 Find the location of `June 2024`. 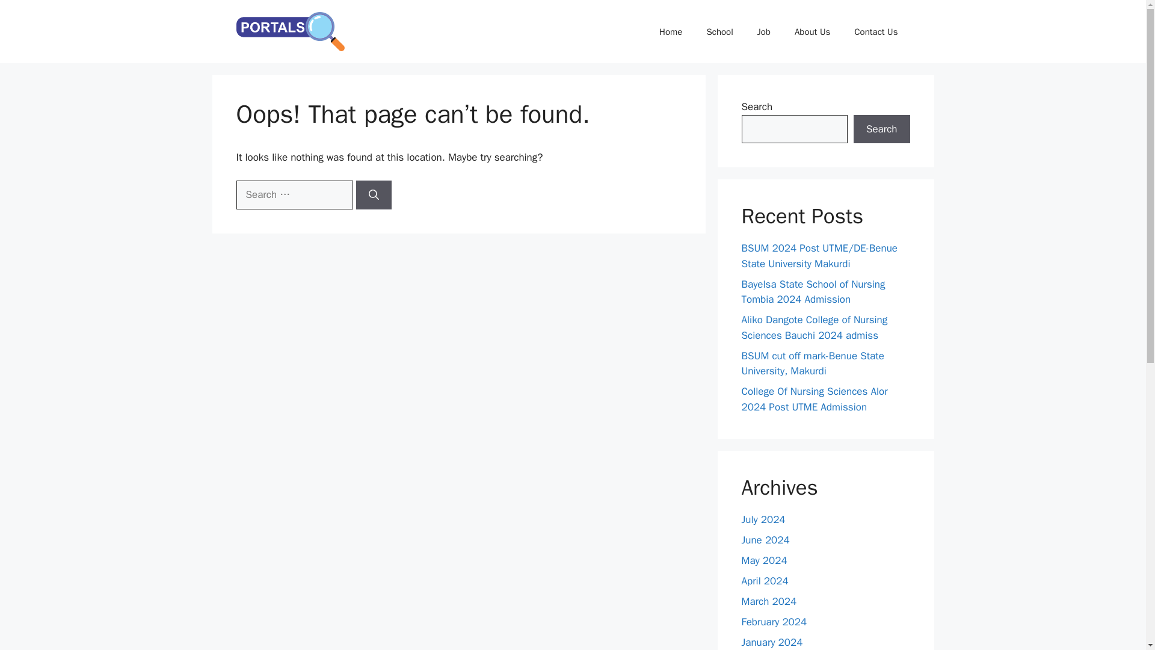

June 2024 is located at coordinates (765, 540).